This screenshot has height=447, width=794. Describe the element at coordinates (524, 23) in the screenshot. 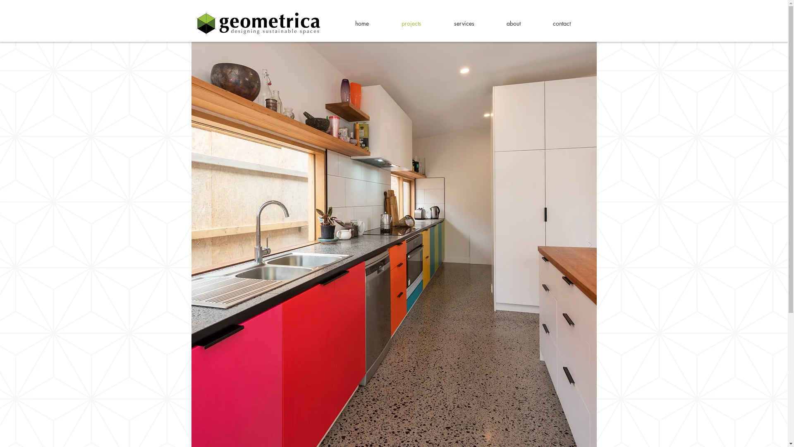

I see `about` at that location.